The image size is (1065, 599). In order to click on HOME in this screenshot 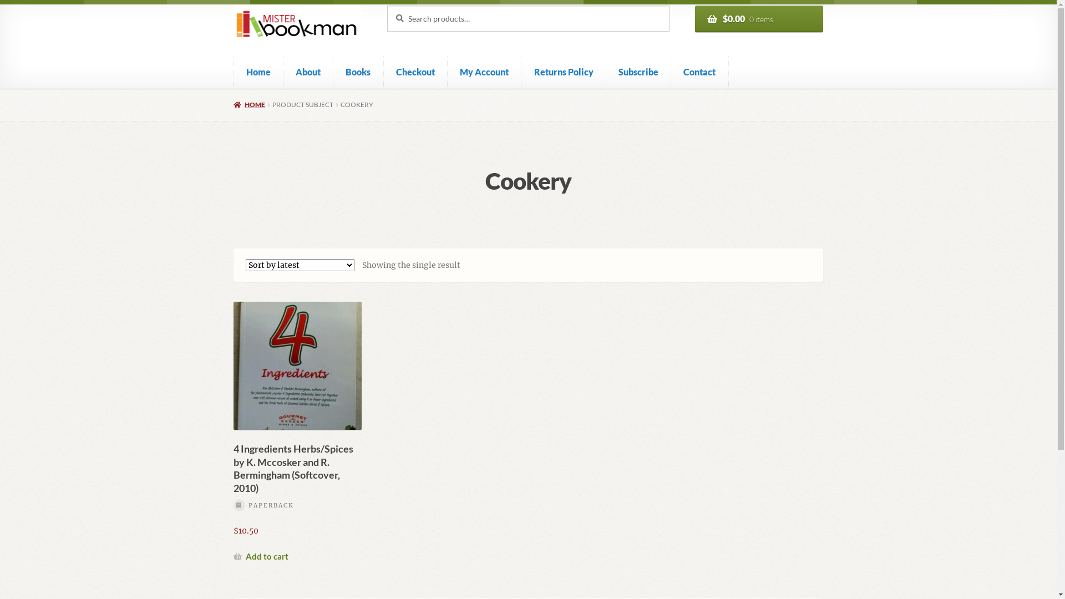, I will do `click(250, 104)`.